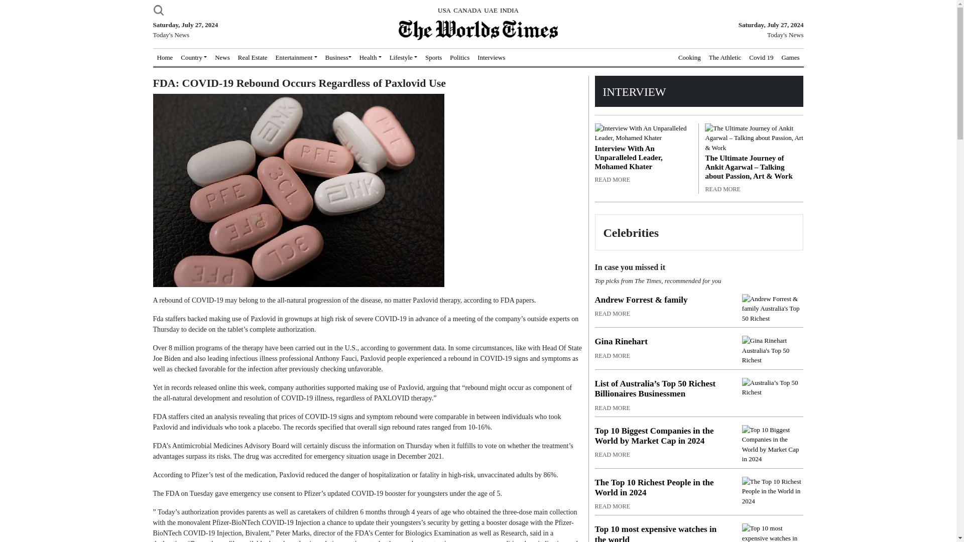 This screenshot has width=964, height=542. Describe the element at coordinates (478, 30) in the screenshot. I see `The Worlds Times` at that location.